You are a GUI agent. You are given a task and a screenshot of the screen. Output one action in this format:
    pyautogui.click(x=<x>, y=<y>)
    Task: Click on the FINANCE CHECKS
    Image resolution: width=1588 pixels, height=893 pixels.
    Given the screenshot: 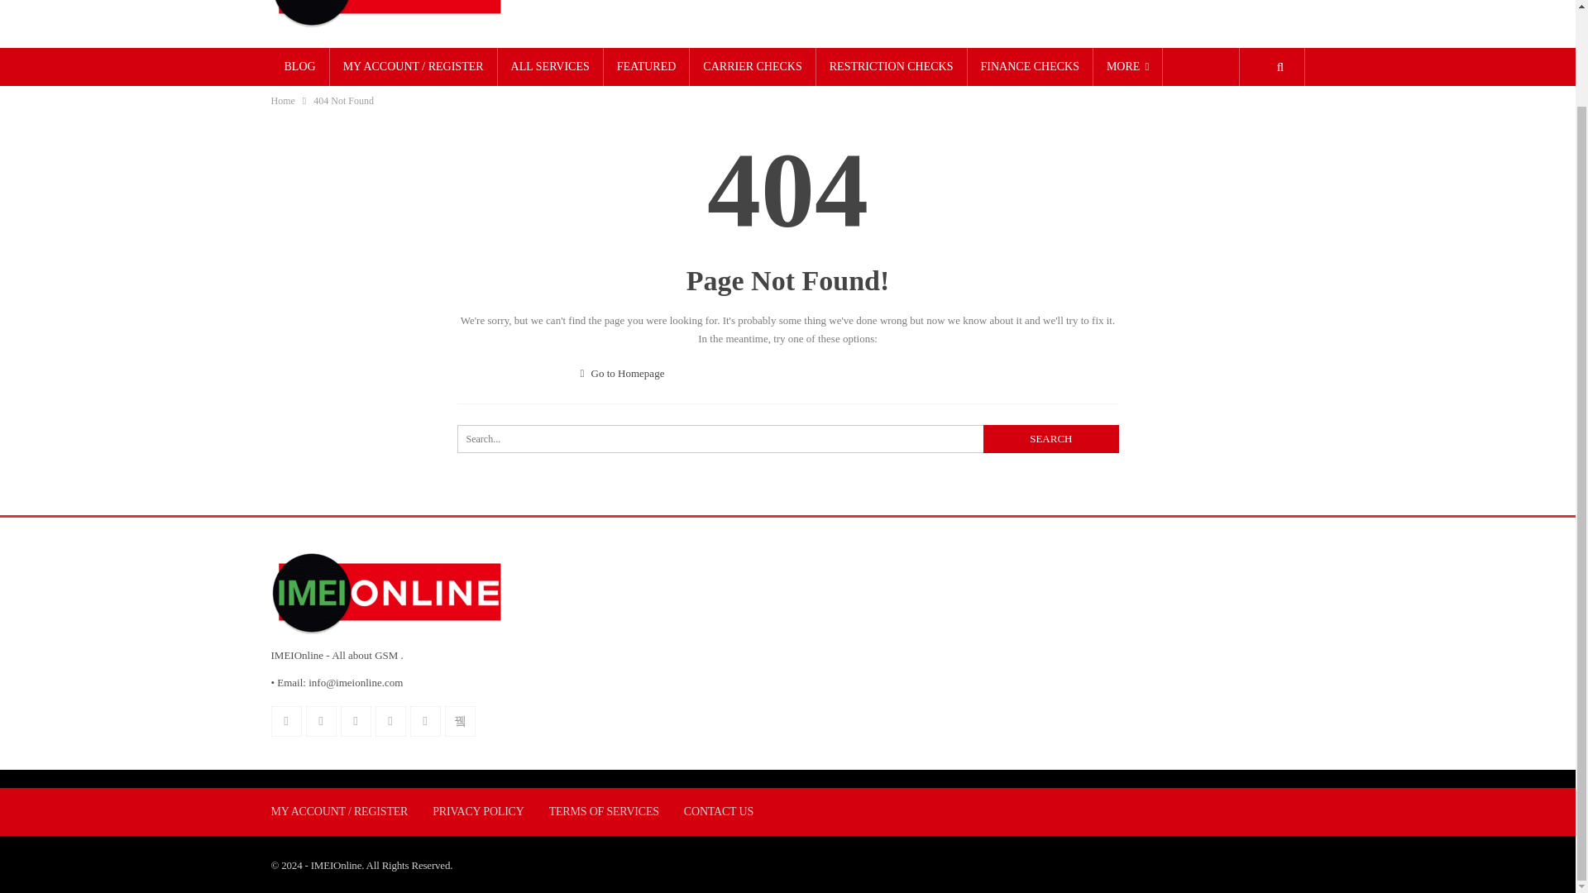 What is the action you would take?
    pyautogui.click(x=1029, y=66)
    